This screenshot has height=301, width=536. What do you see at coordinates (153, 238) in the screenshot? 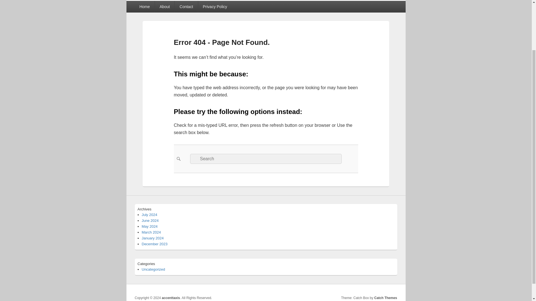
I see `January 2024` at bounding box center [153, 238].